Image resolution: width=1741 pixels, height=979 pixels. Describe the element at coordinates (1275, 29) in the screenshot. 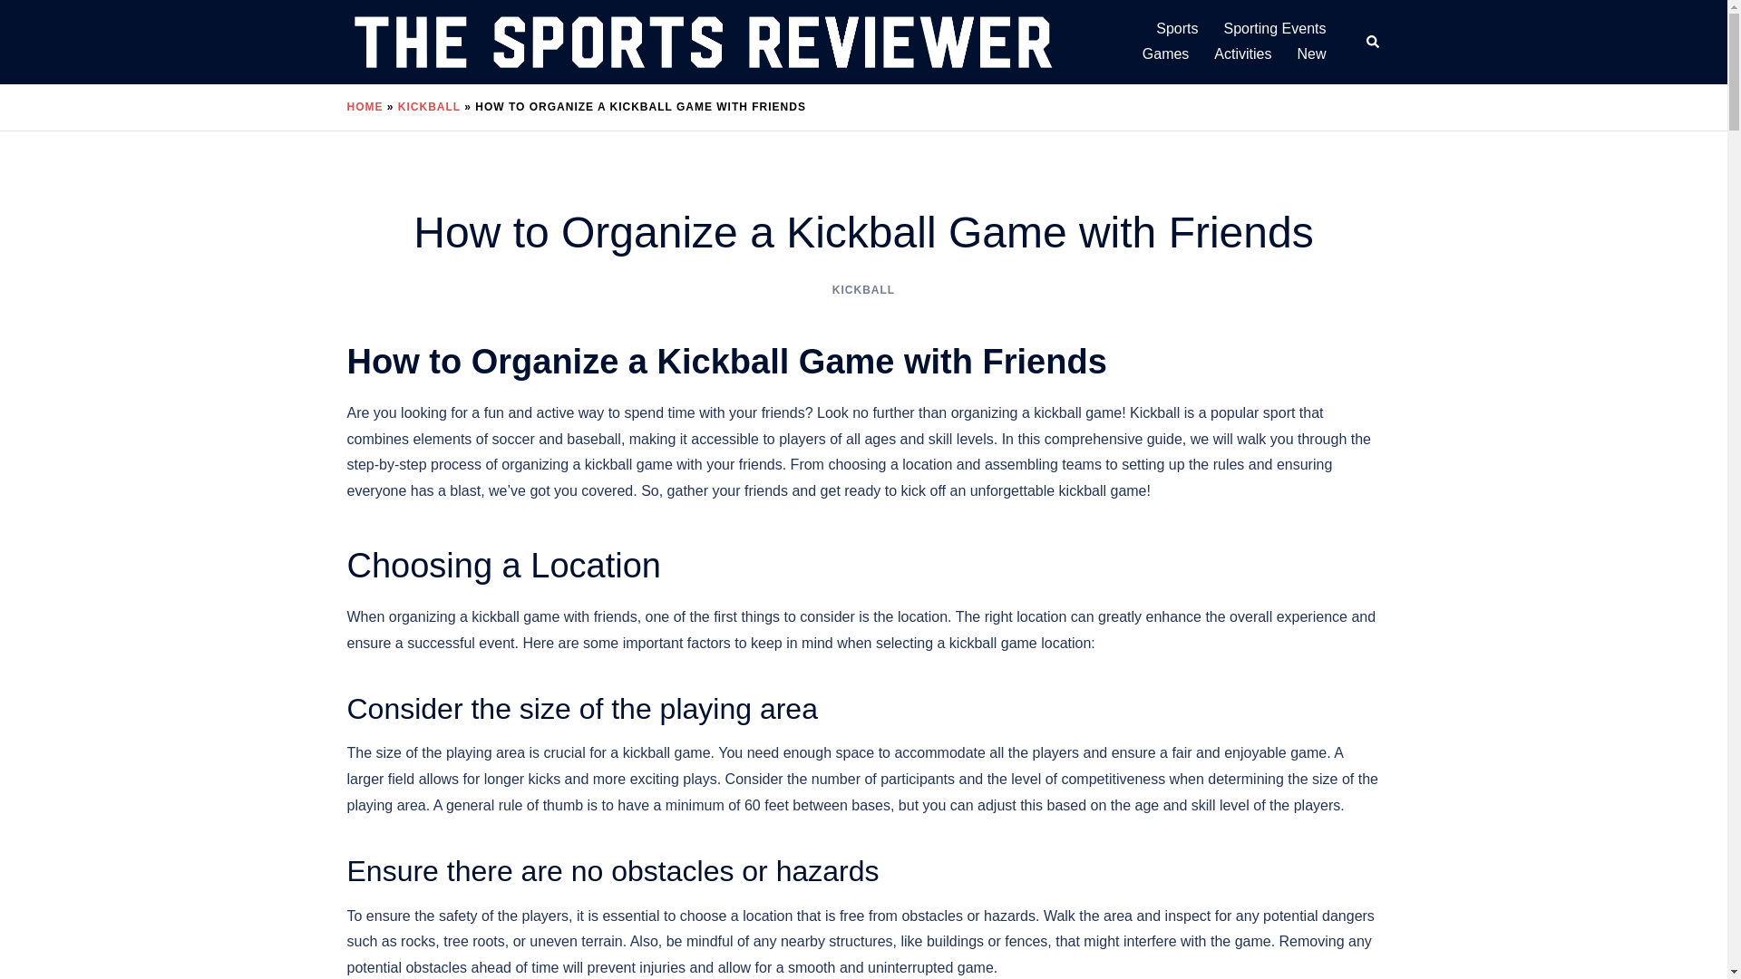

I see `Sporting Events` at that location.